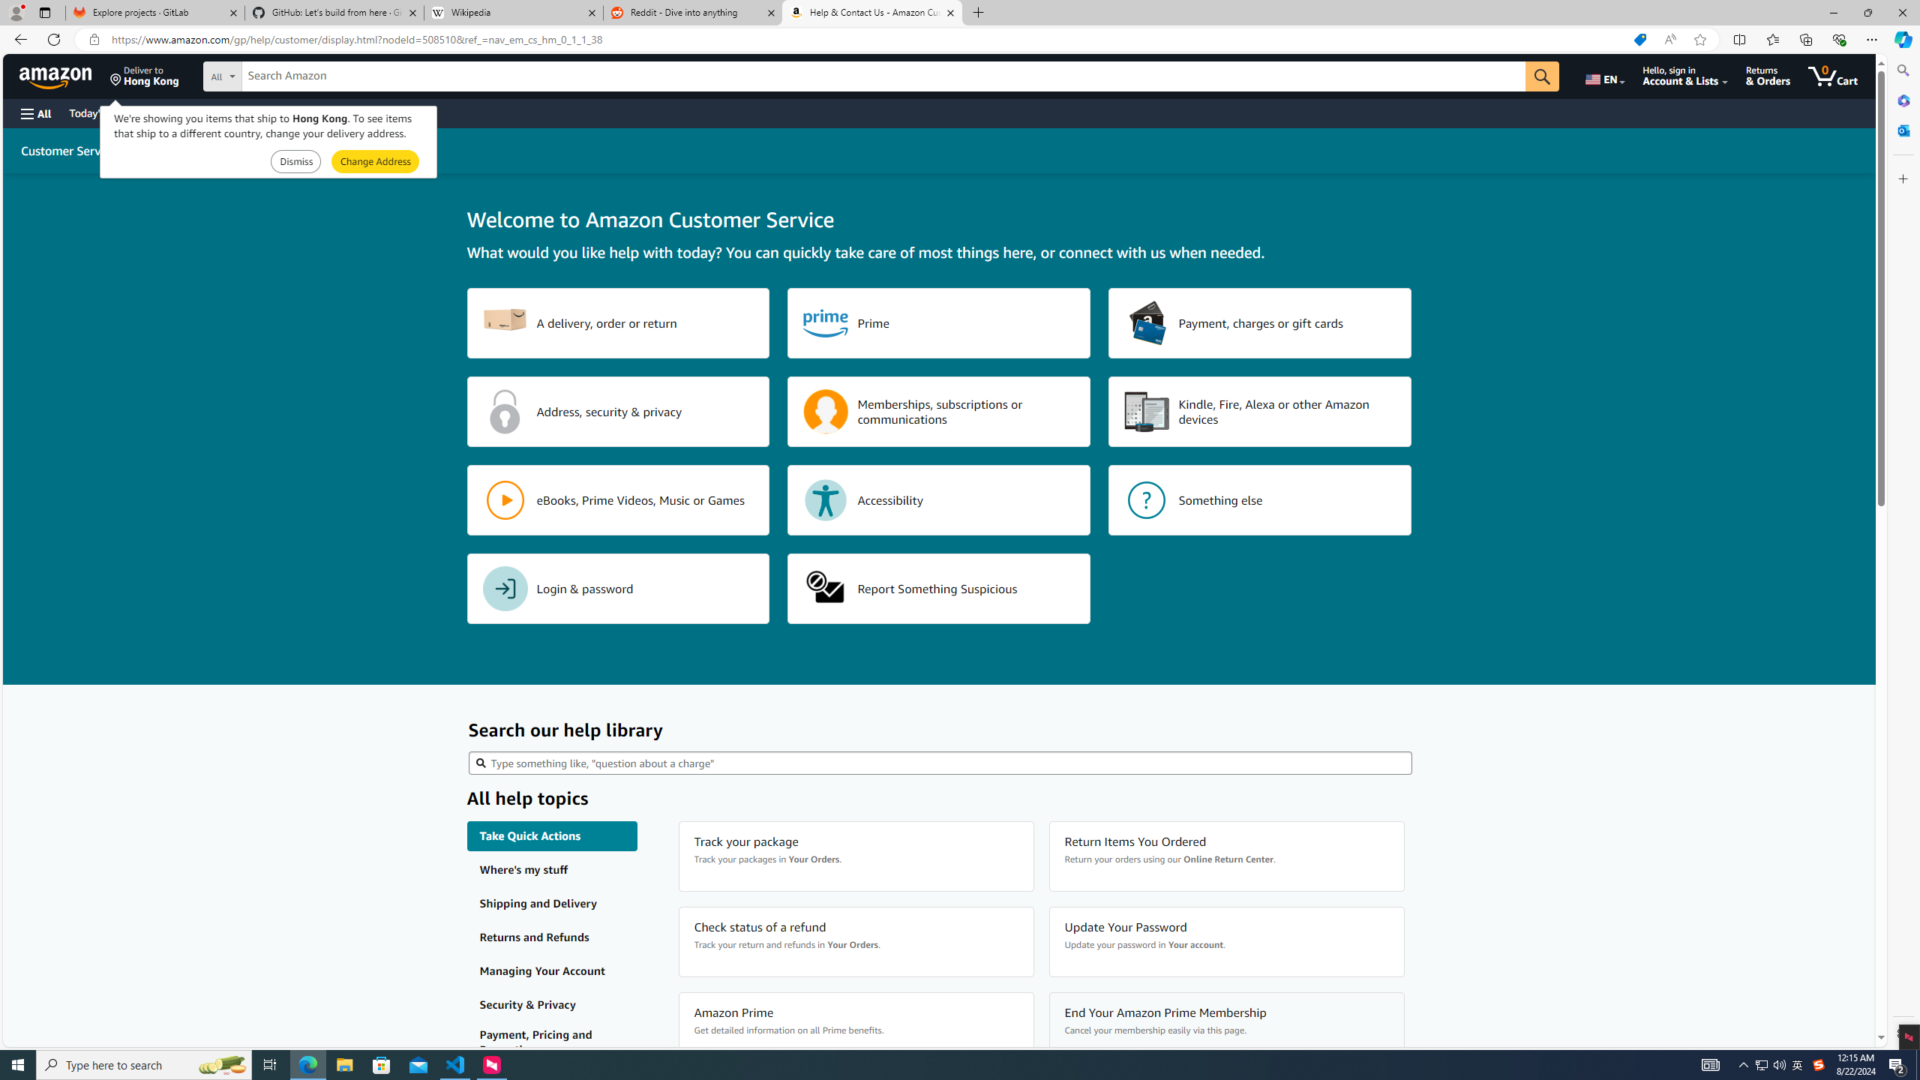 The width and height of the screenshot is (1920, 1080). Describe the element at coordinates (1768, 76) in the screenshot. I see `Returns & Orders` at that location.